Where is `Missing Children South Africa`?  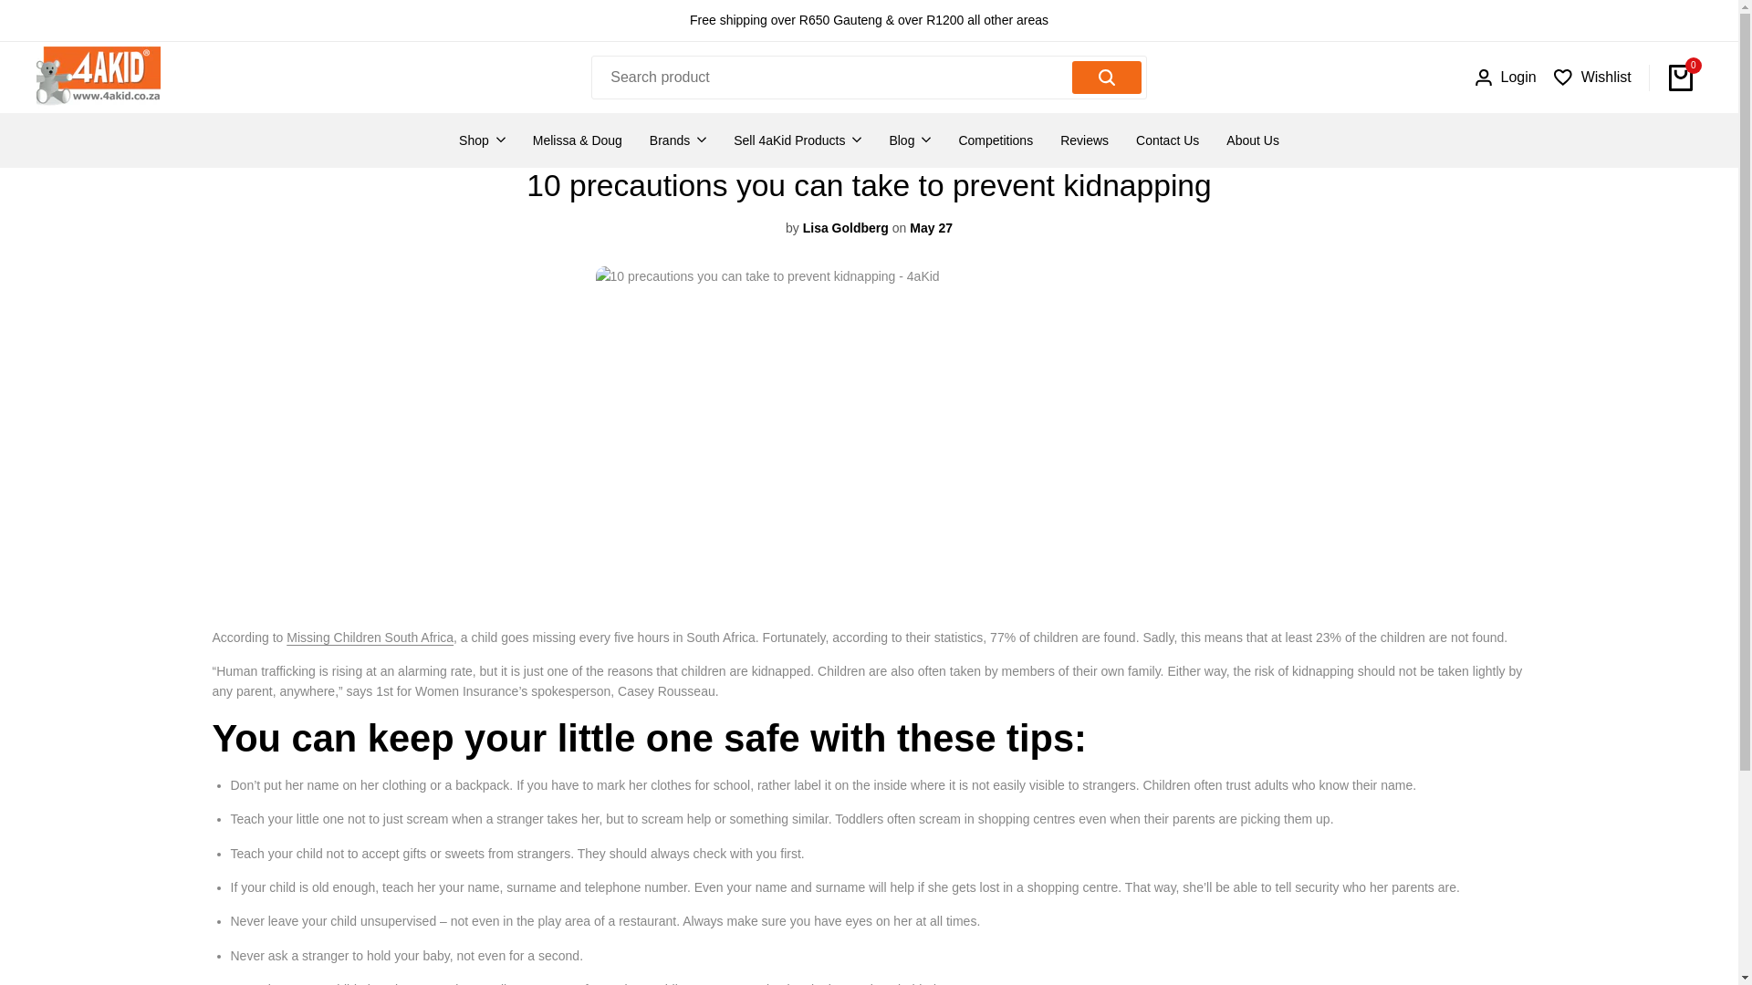 Missing Children South Africa is located at coordinates (370, 638).